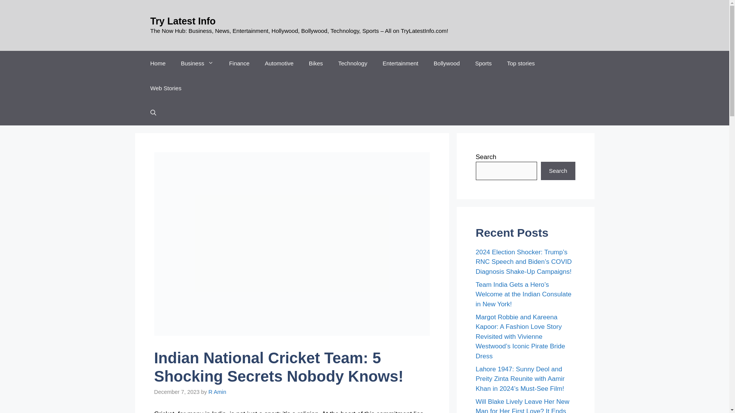  I want to click on Business, so click(198, 63).